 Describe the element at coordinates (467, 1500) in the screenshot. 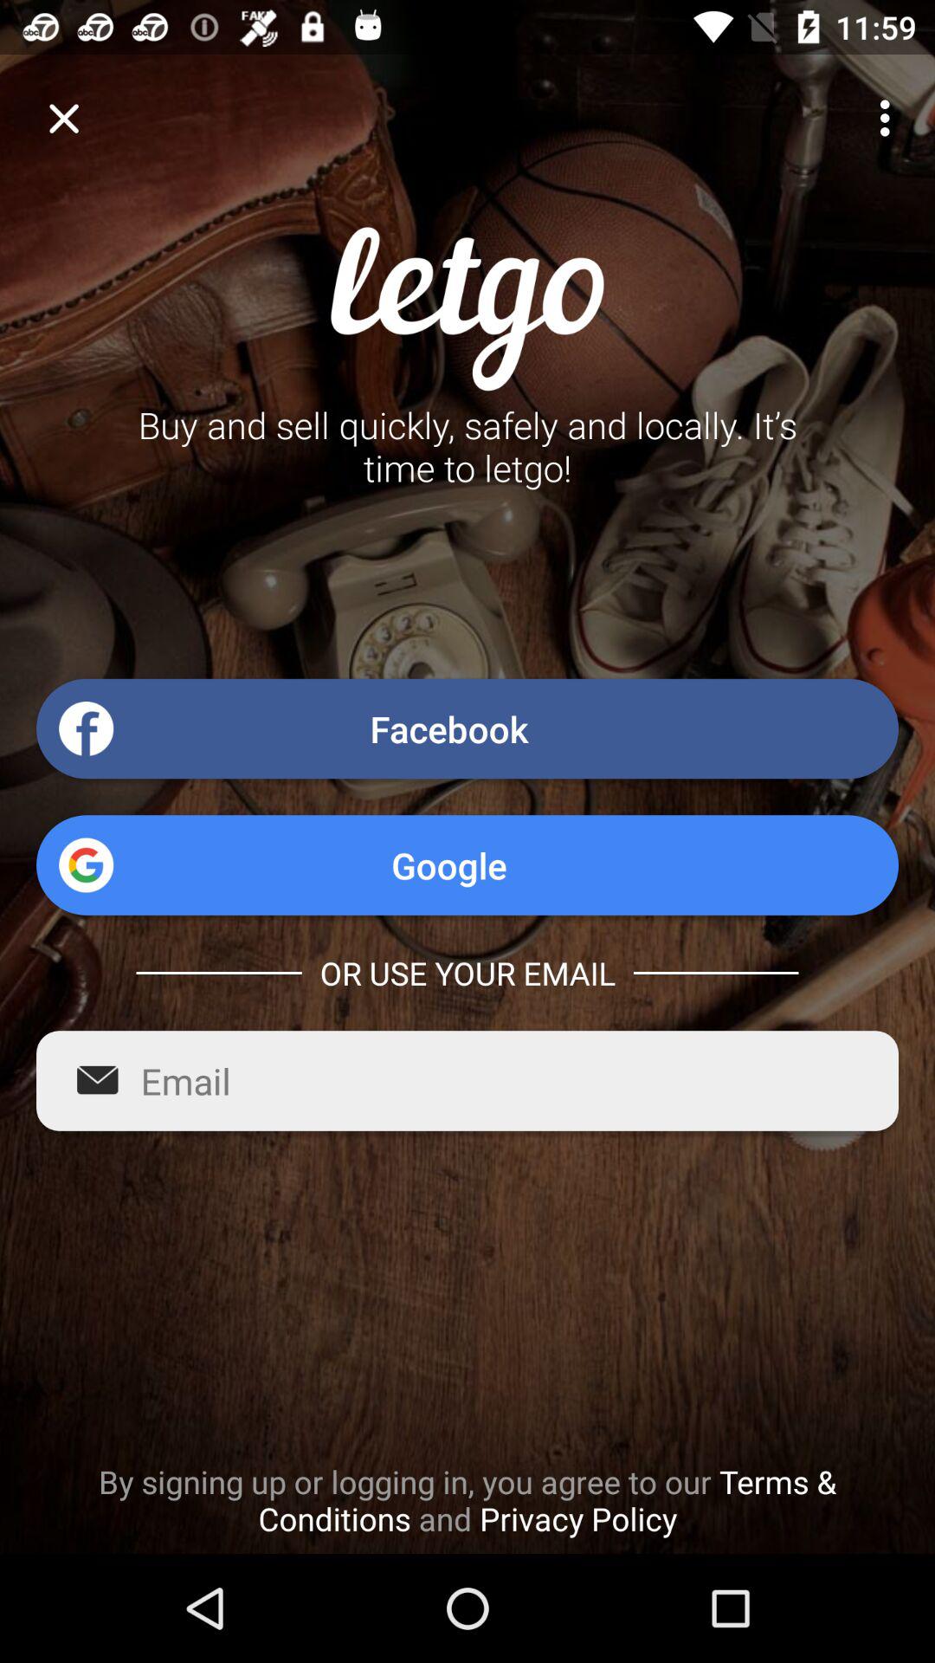

I see `choose the item below the email` at that location.